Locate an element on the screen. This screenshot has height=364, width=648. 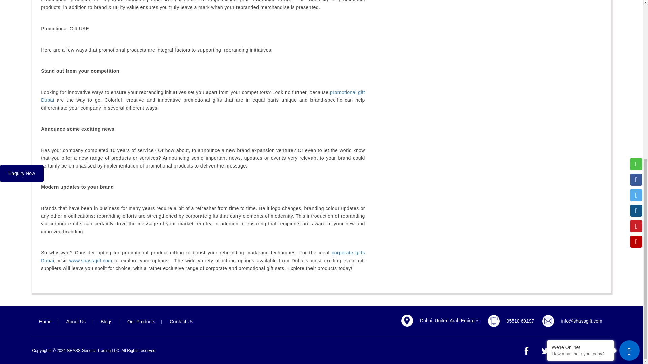
How may I help you today? is located at coordinates (580, 72).